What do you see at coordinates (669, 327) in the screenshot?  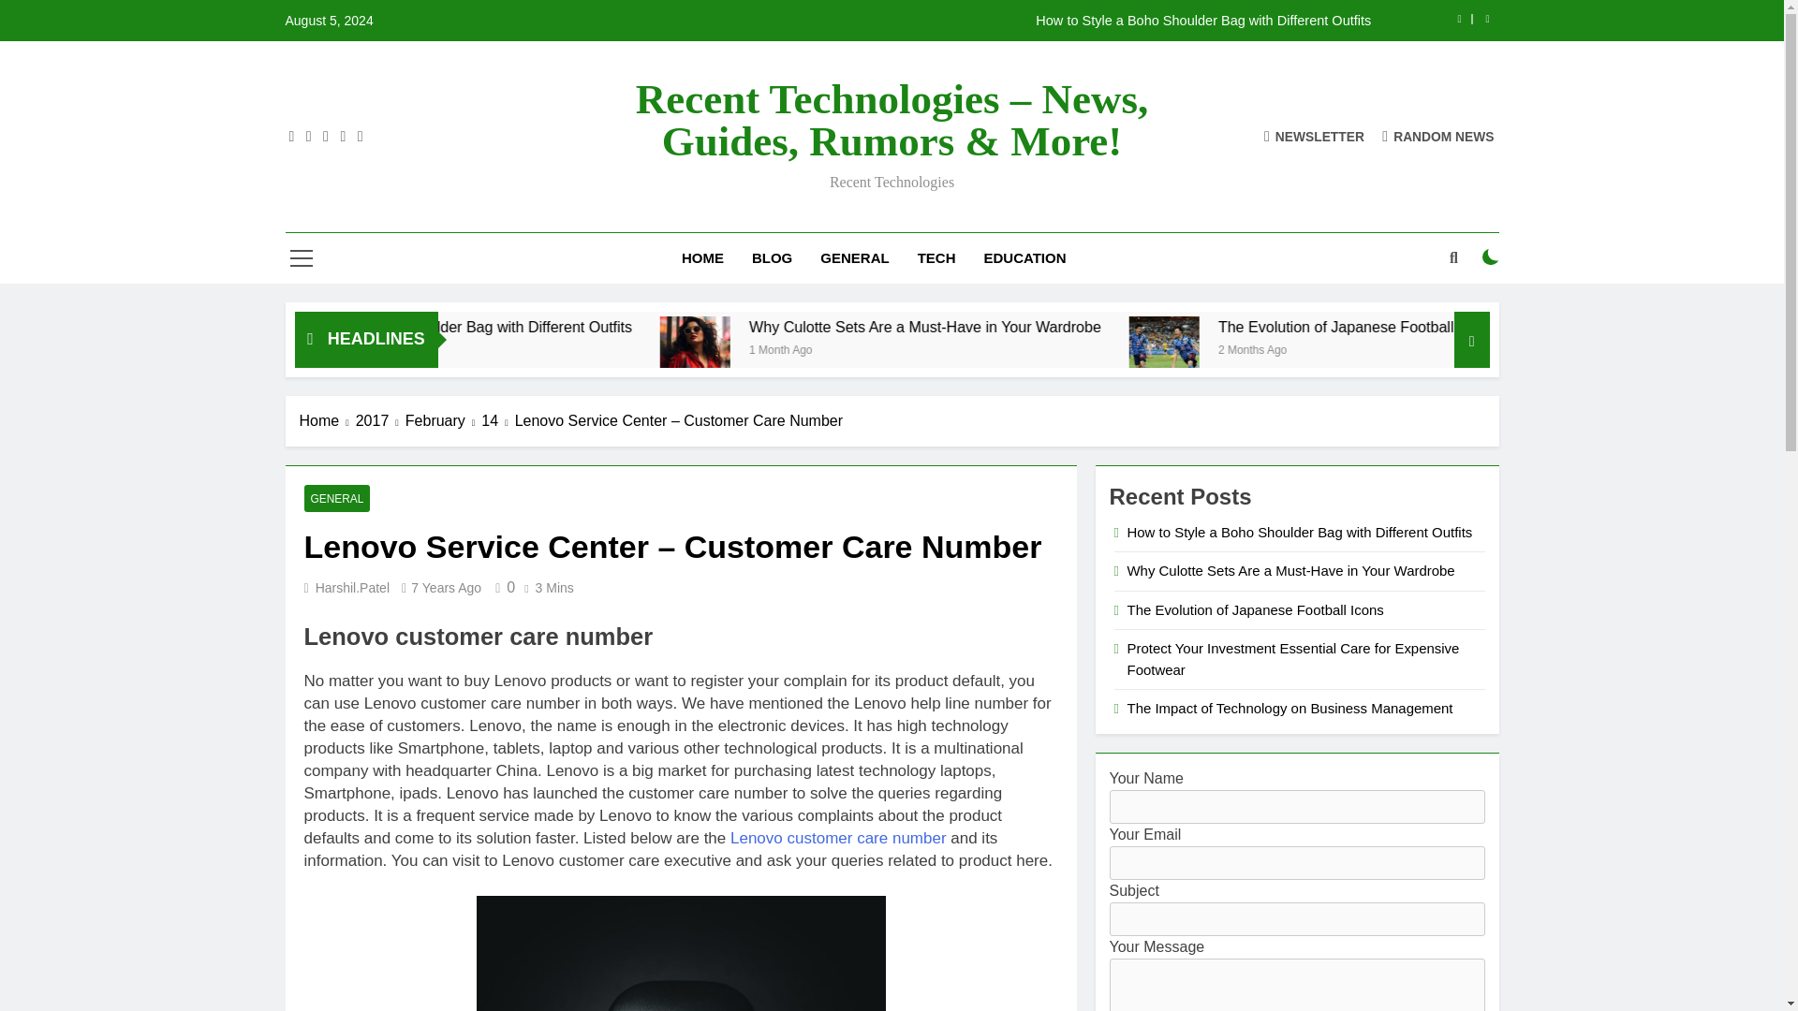 I see `How to Style a Boho Shoulder Bag with Different Outfits` at bounding box center [669, 327].